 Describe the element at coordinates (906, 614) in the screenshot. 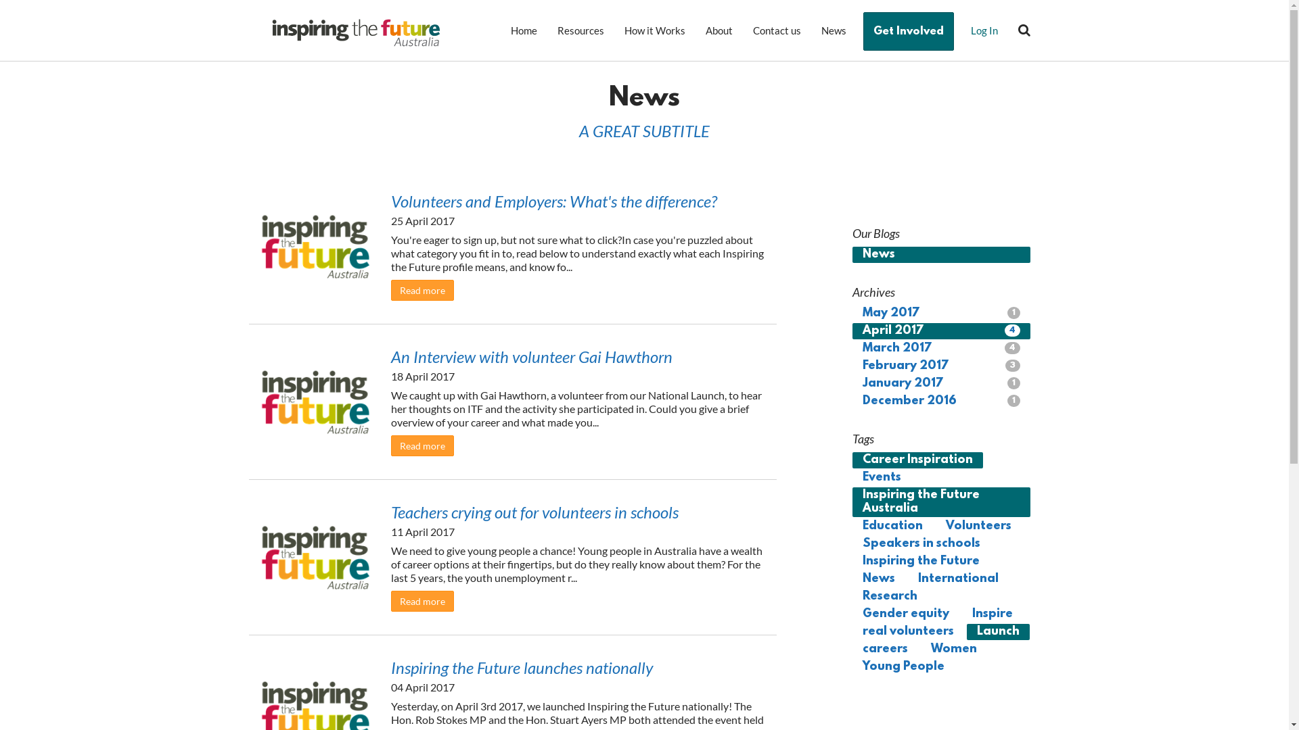

I see `Gender equity` at that location.